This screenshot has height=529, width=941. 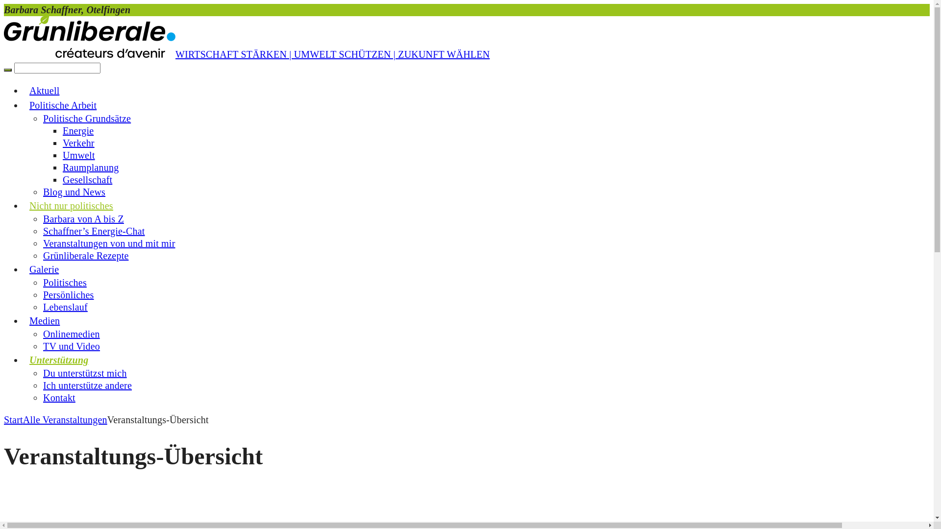 What do you see at coordinates (66, 307) in the screenshot?
I see `Lebenslauf` at bounding box center [66, 307].